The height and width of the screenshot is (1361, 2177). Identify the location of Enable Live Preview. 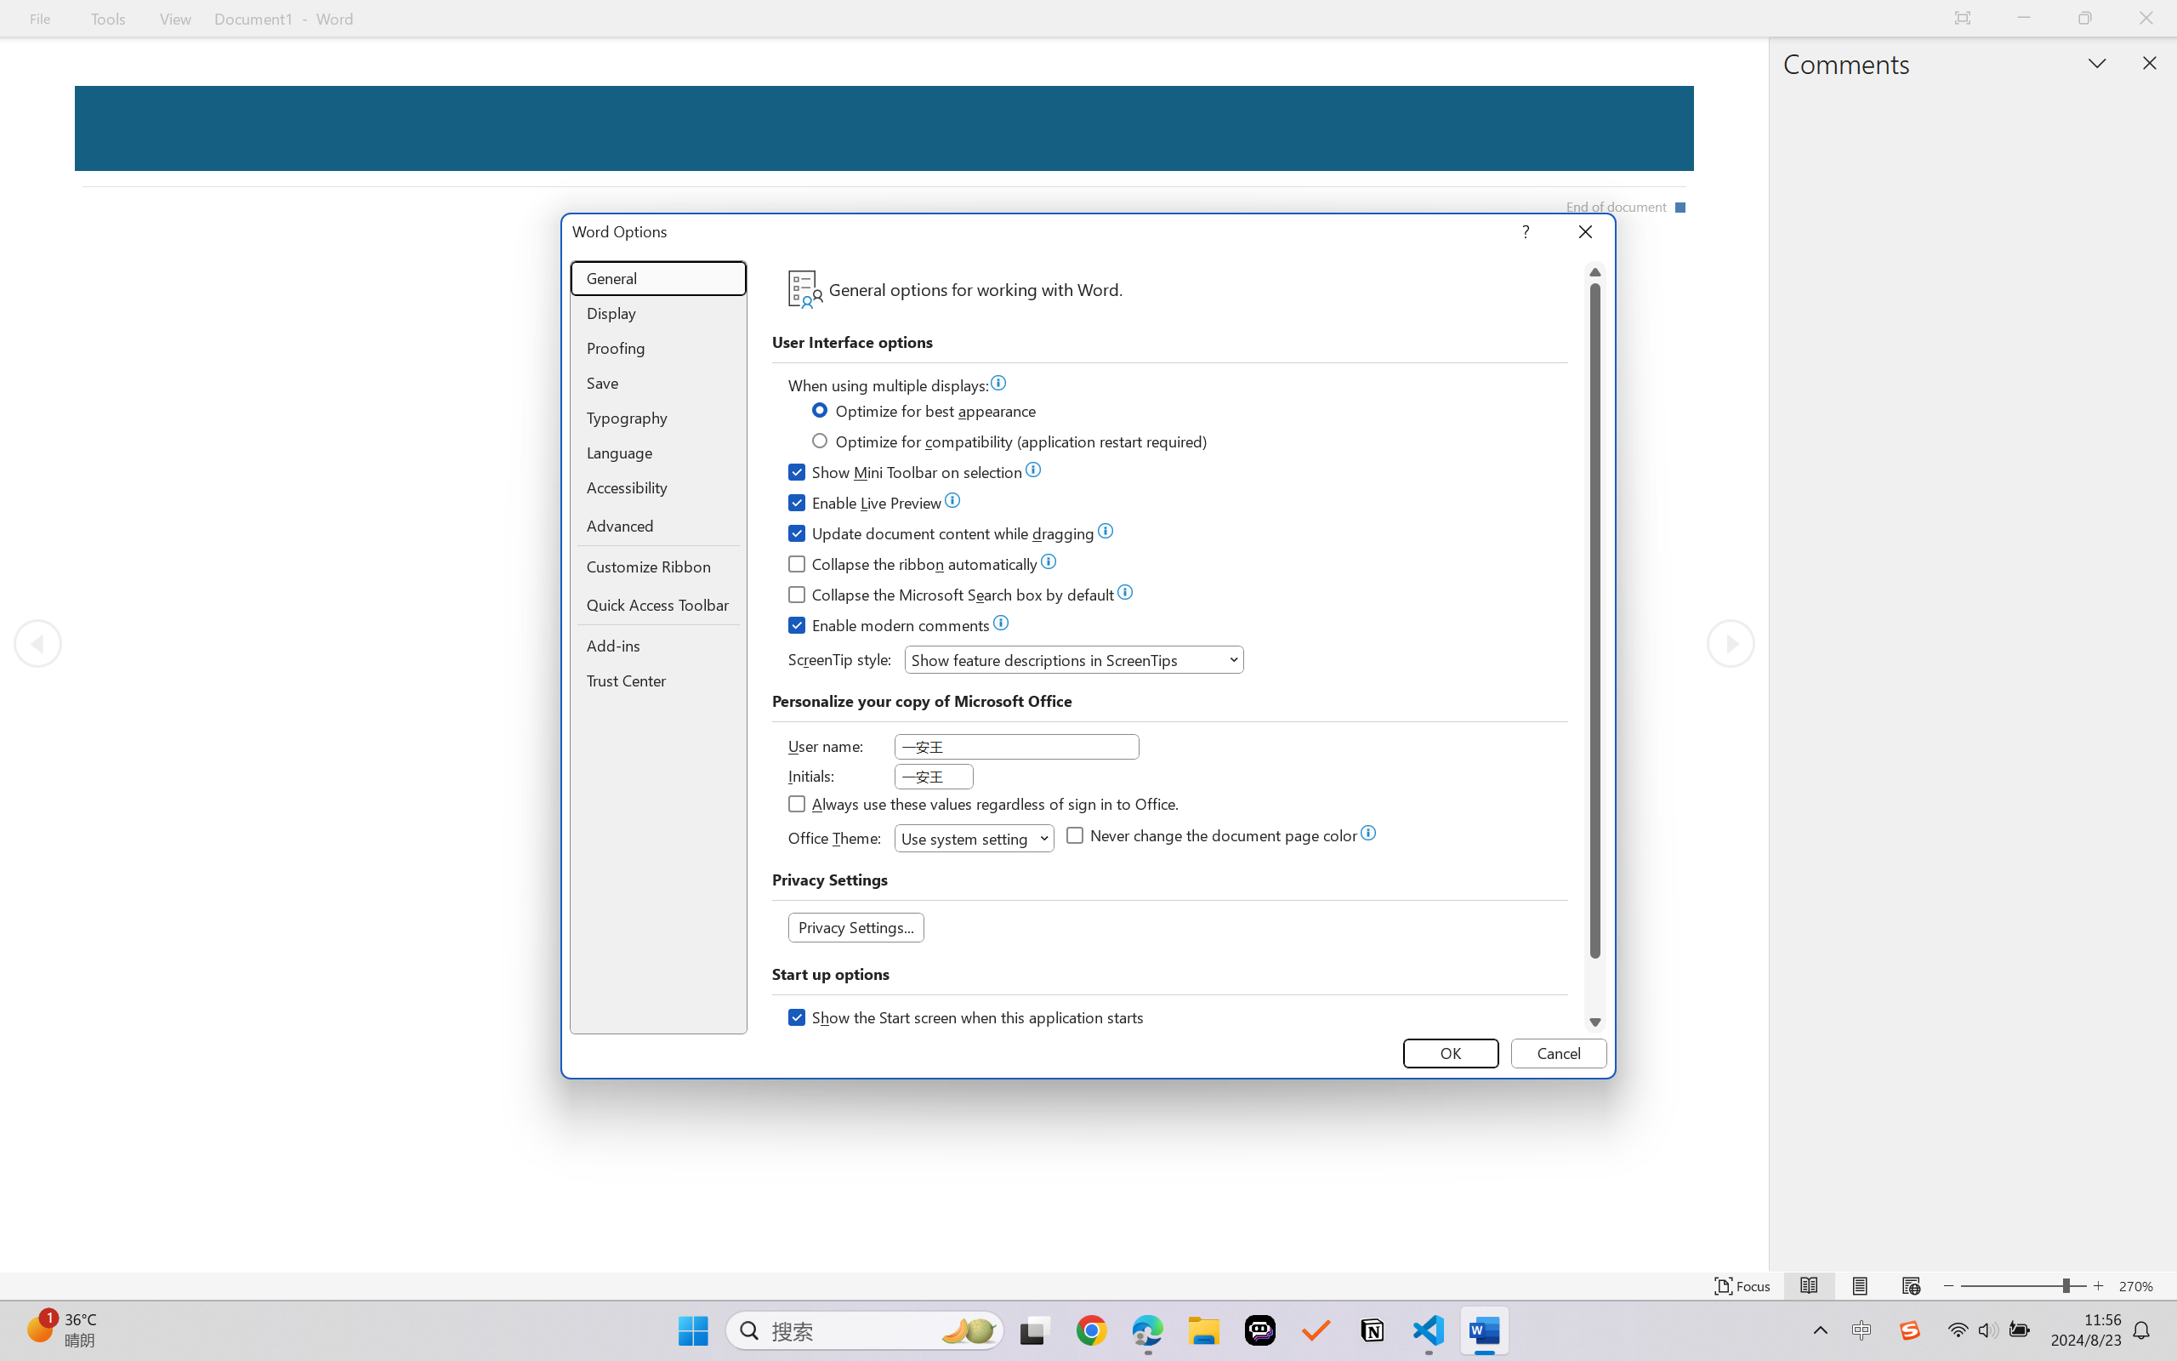
(866, 505).